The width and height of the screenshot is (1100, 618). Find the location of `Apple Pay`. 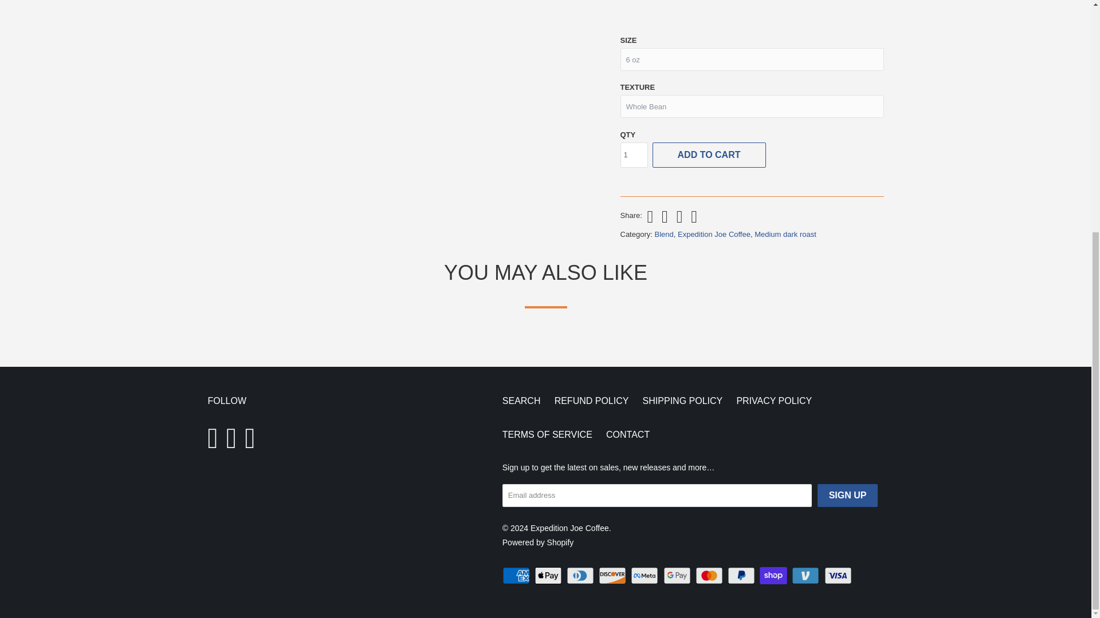

Apple Pay is located at coordinates (549, 576).